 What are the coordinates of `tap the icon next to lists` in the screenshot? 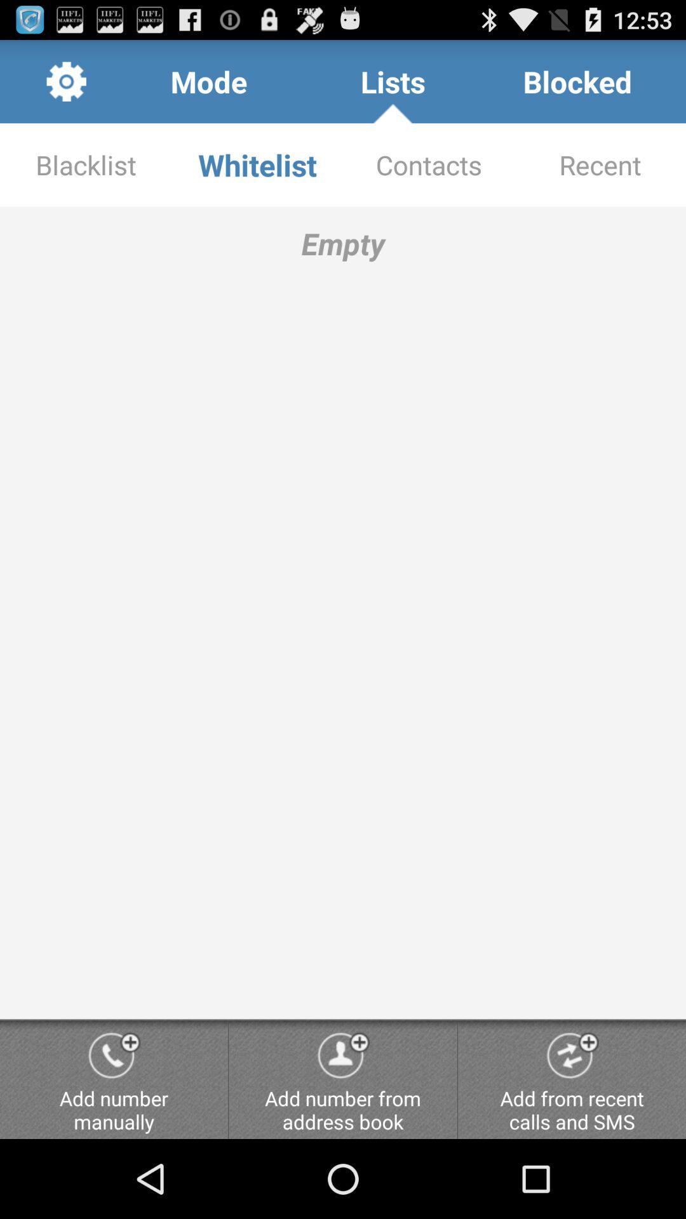 It's located at (577, 81).